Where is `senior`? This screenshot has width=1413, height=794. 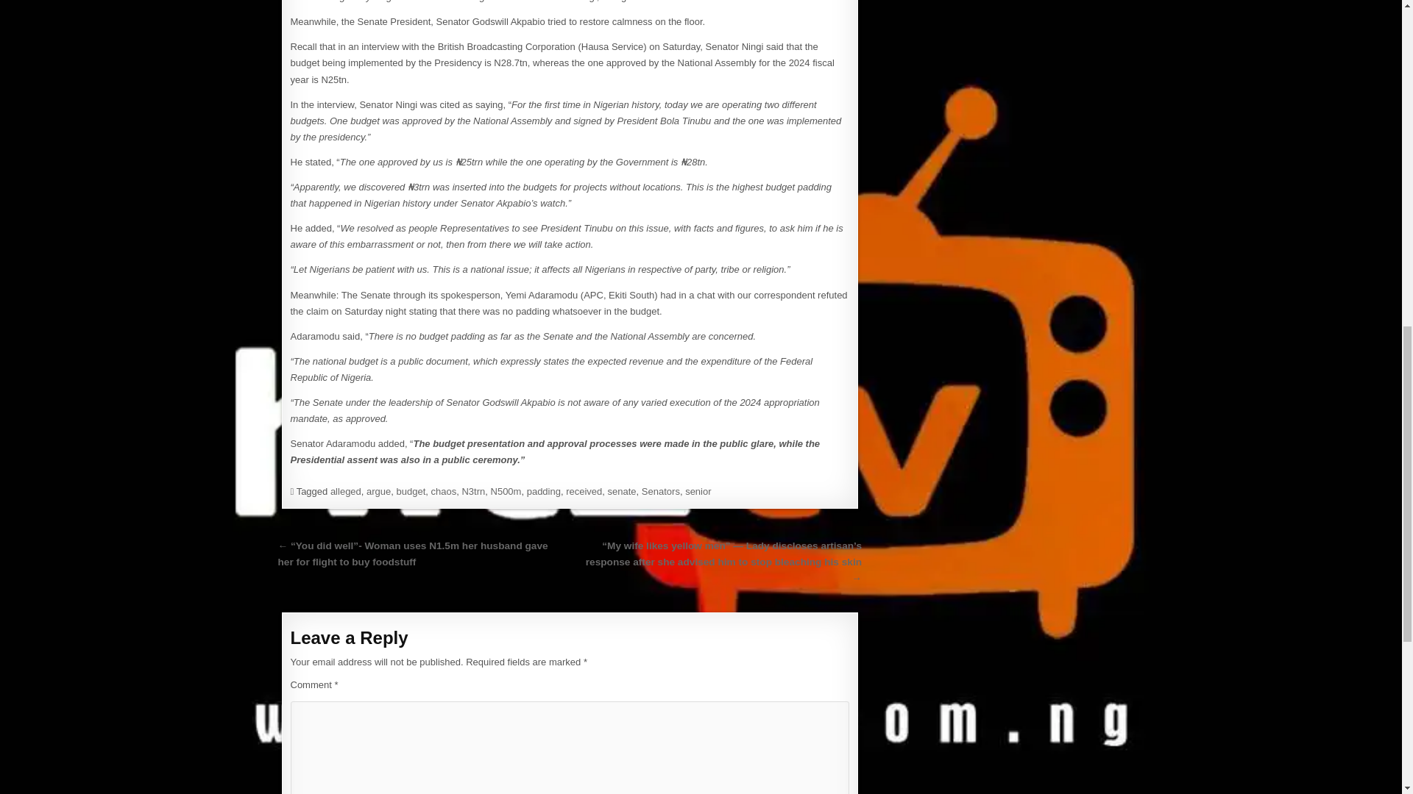
senior is located at coordinates (698, 491).